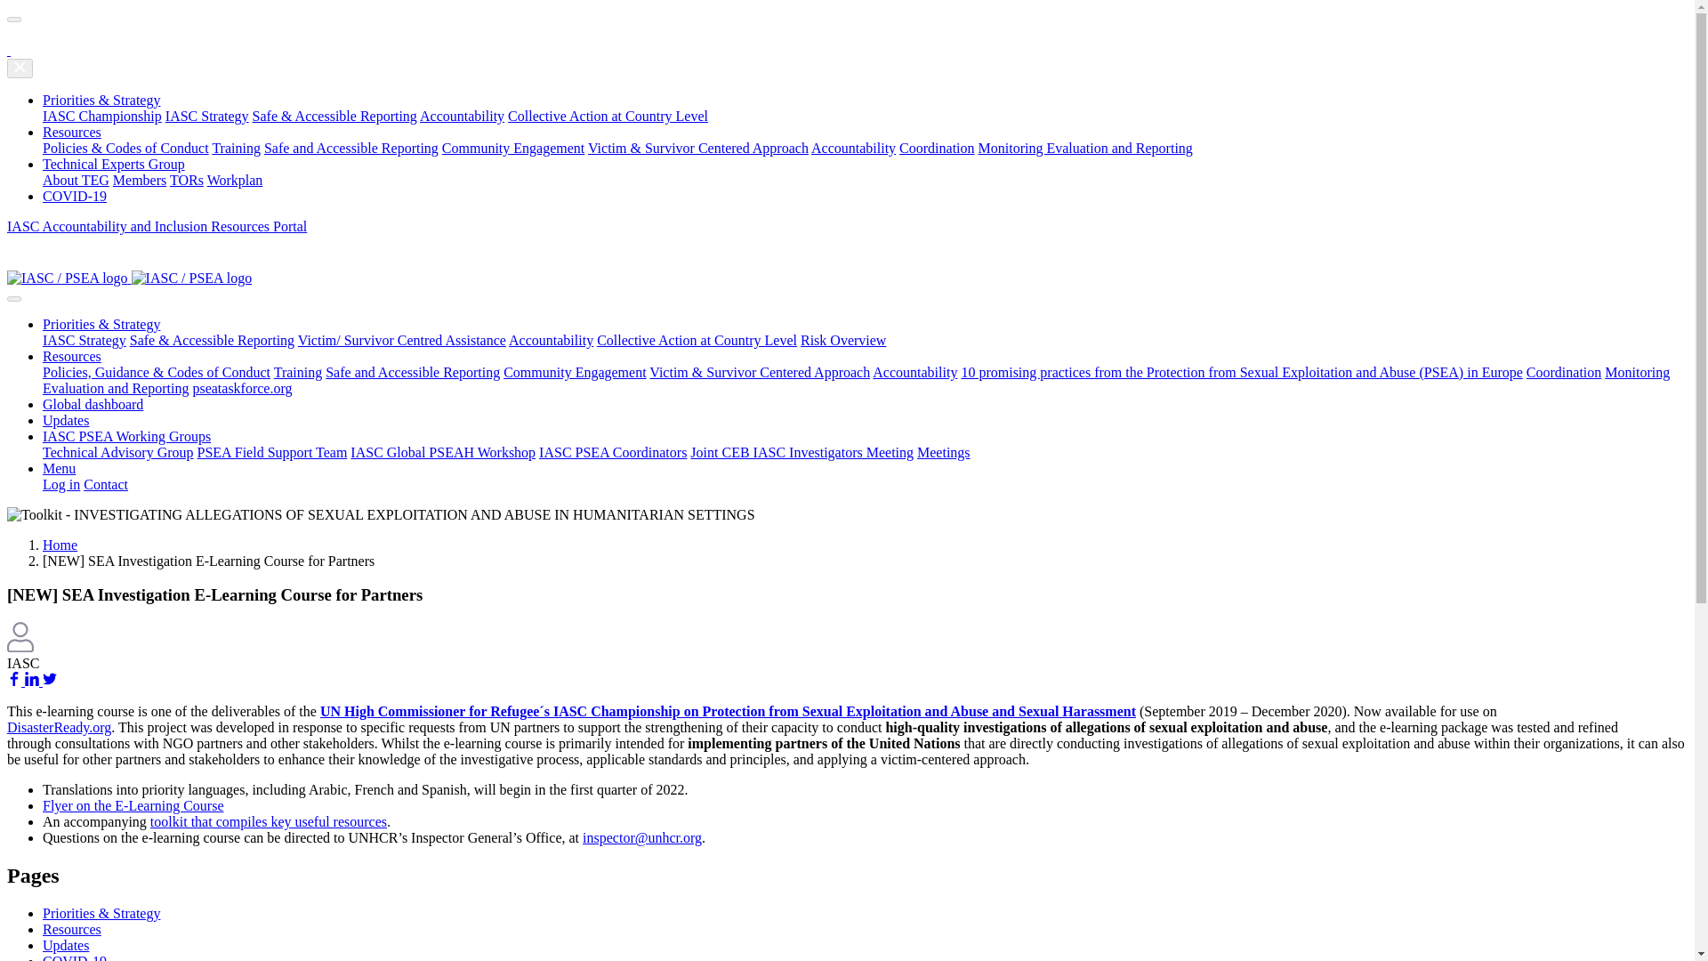 Image resolution: width=1708 pixels, height=961 pixels. I want to click on COVID-19, so click(75, 196).